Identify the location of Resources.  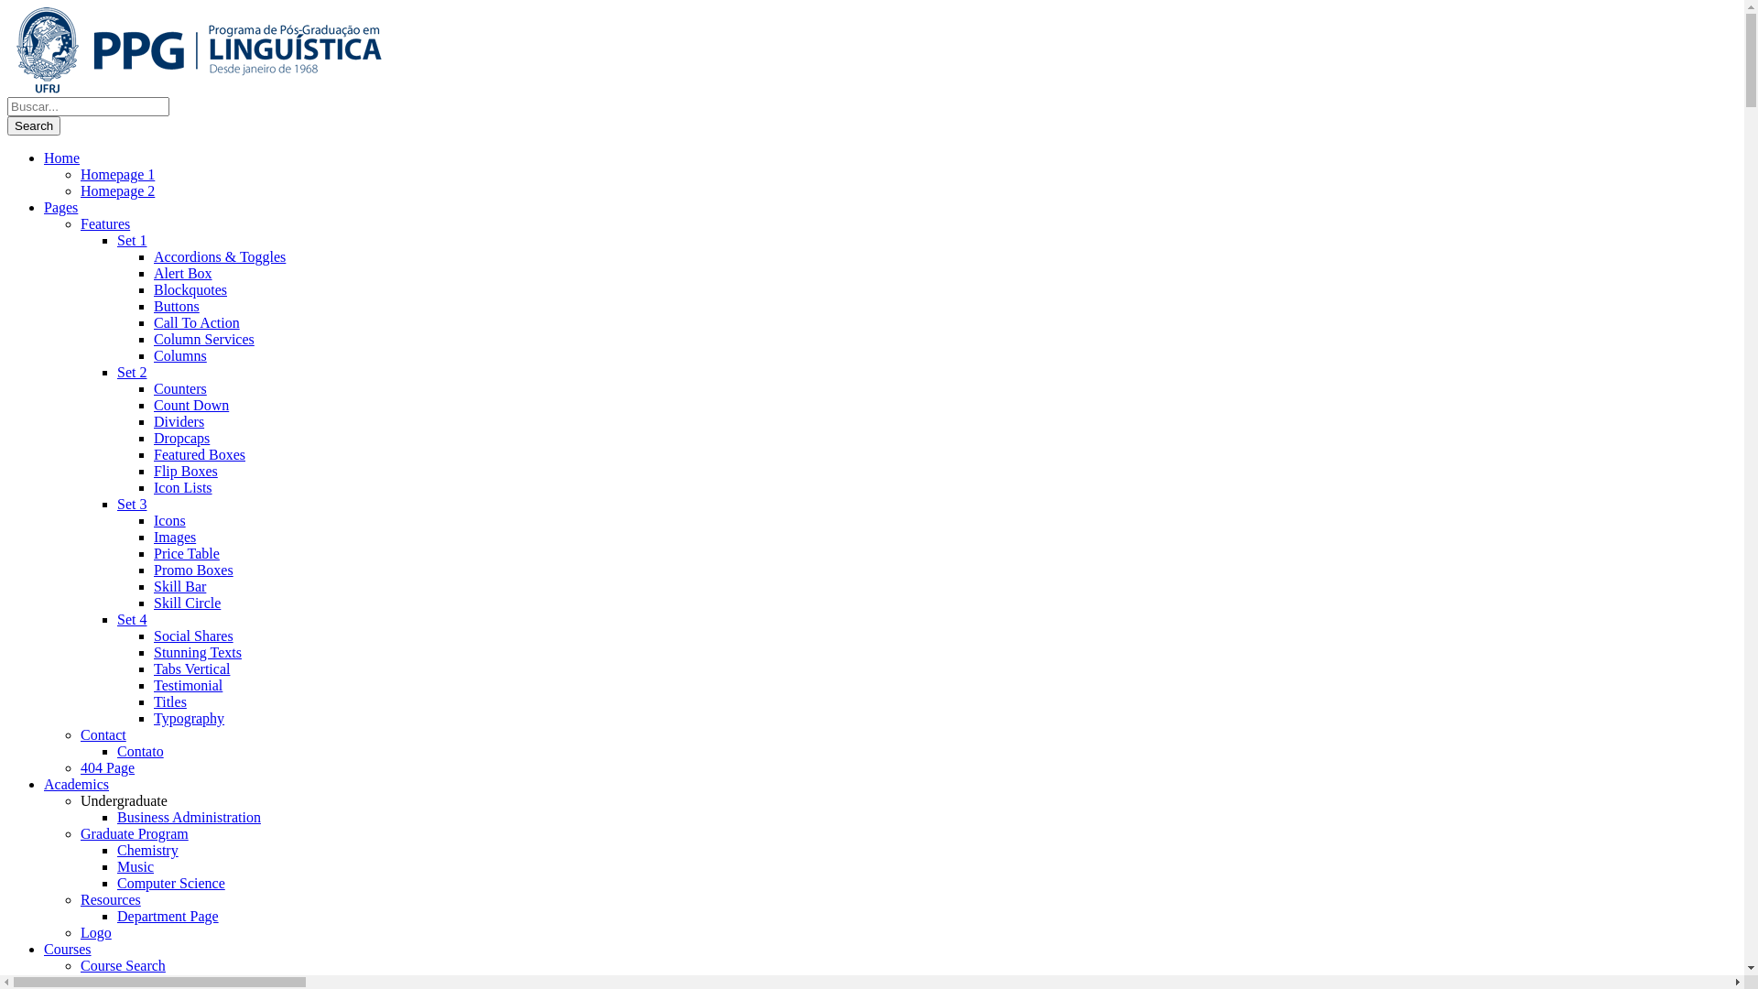
(111, 899).